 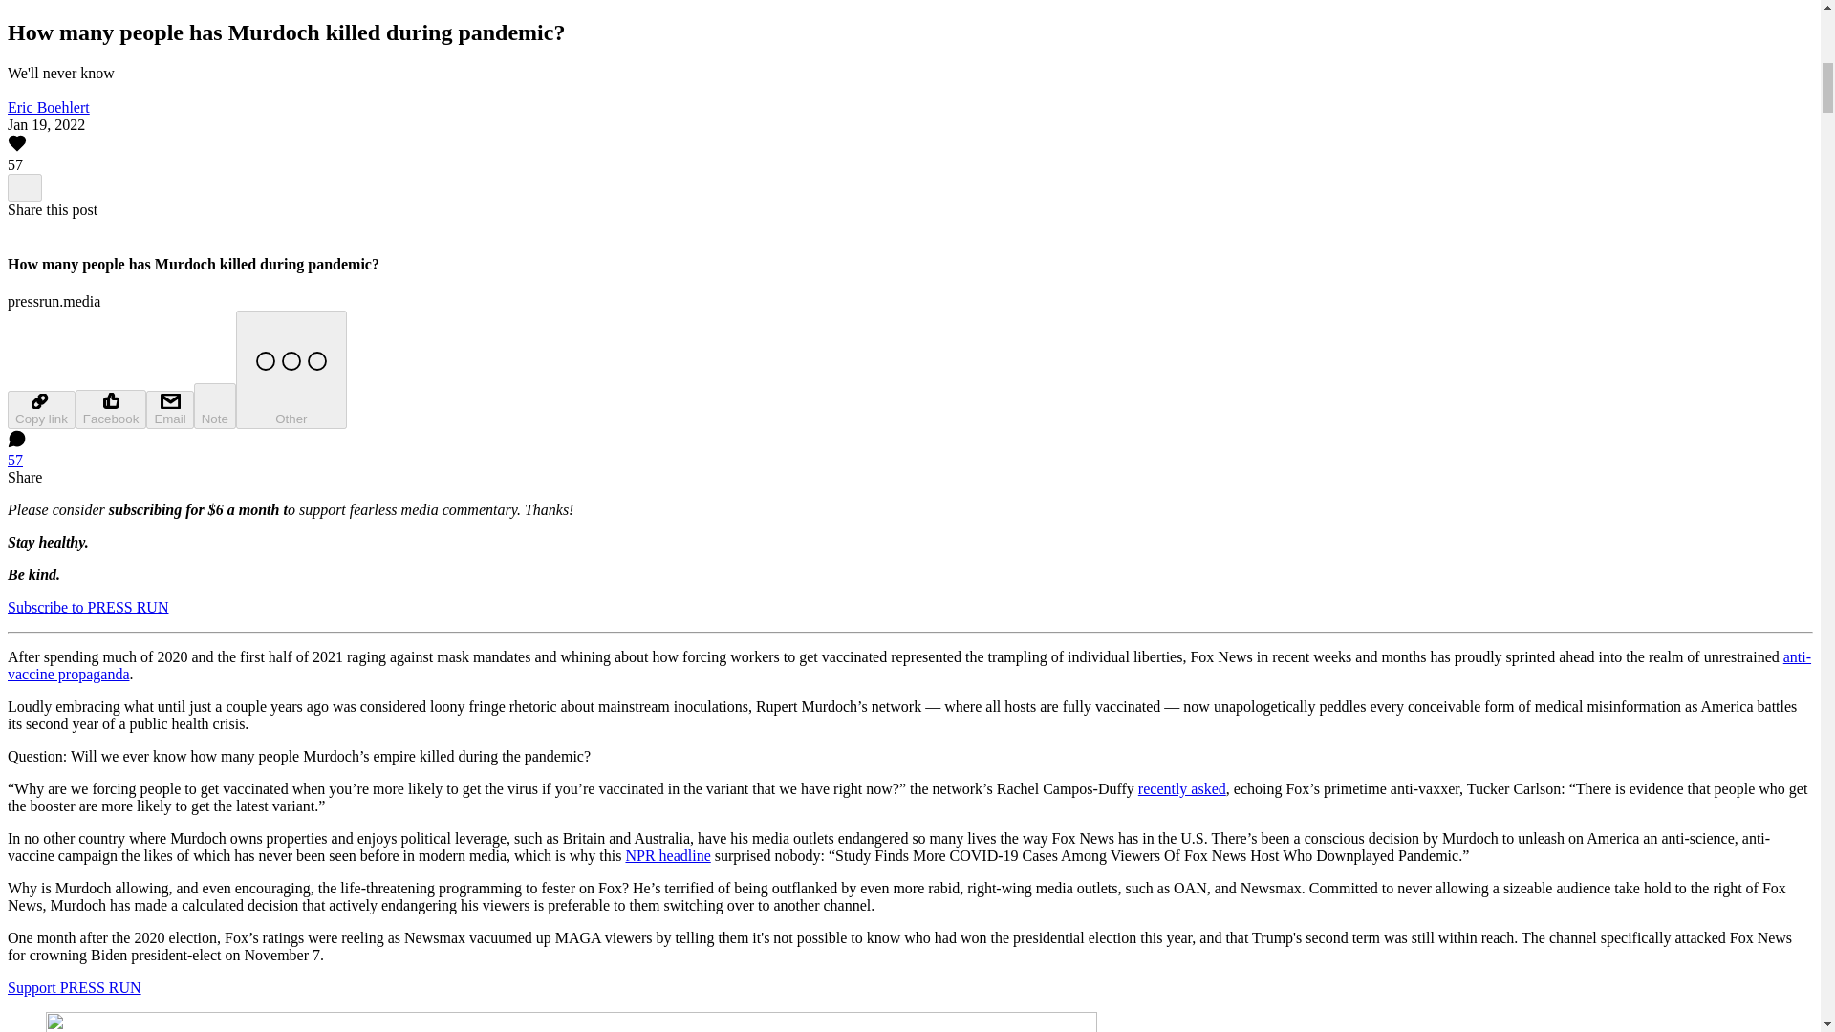 What do you see at coordinates (909, 665) in the screenshot?
I see `anti-vaccine propaganda` at bounding box center [909, 665].